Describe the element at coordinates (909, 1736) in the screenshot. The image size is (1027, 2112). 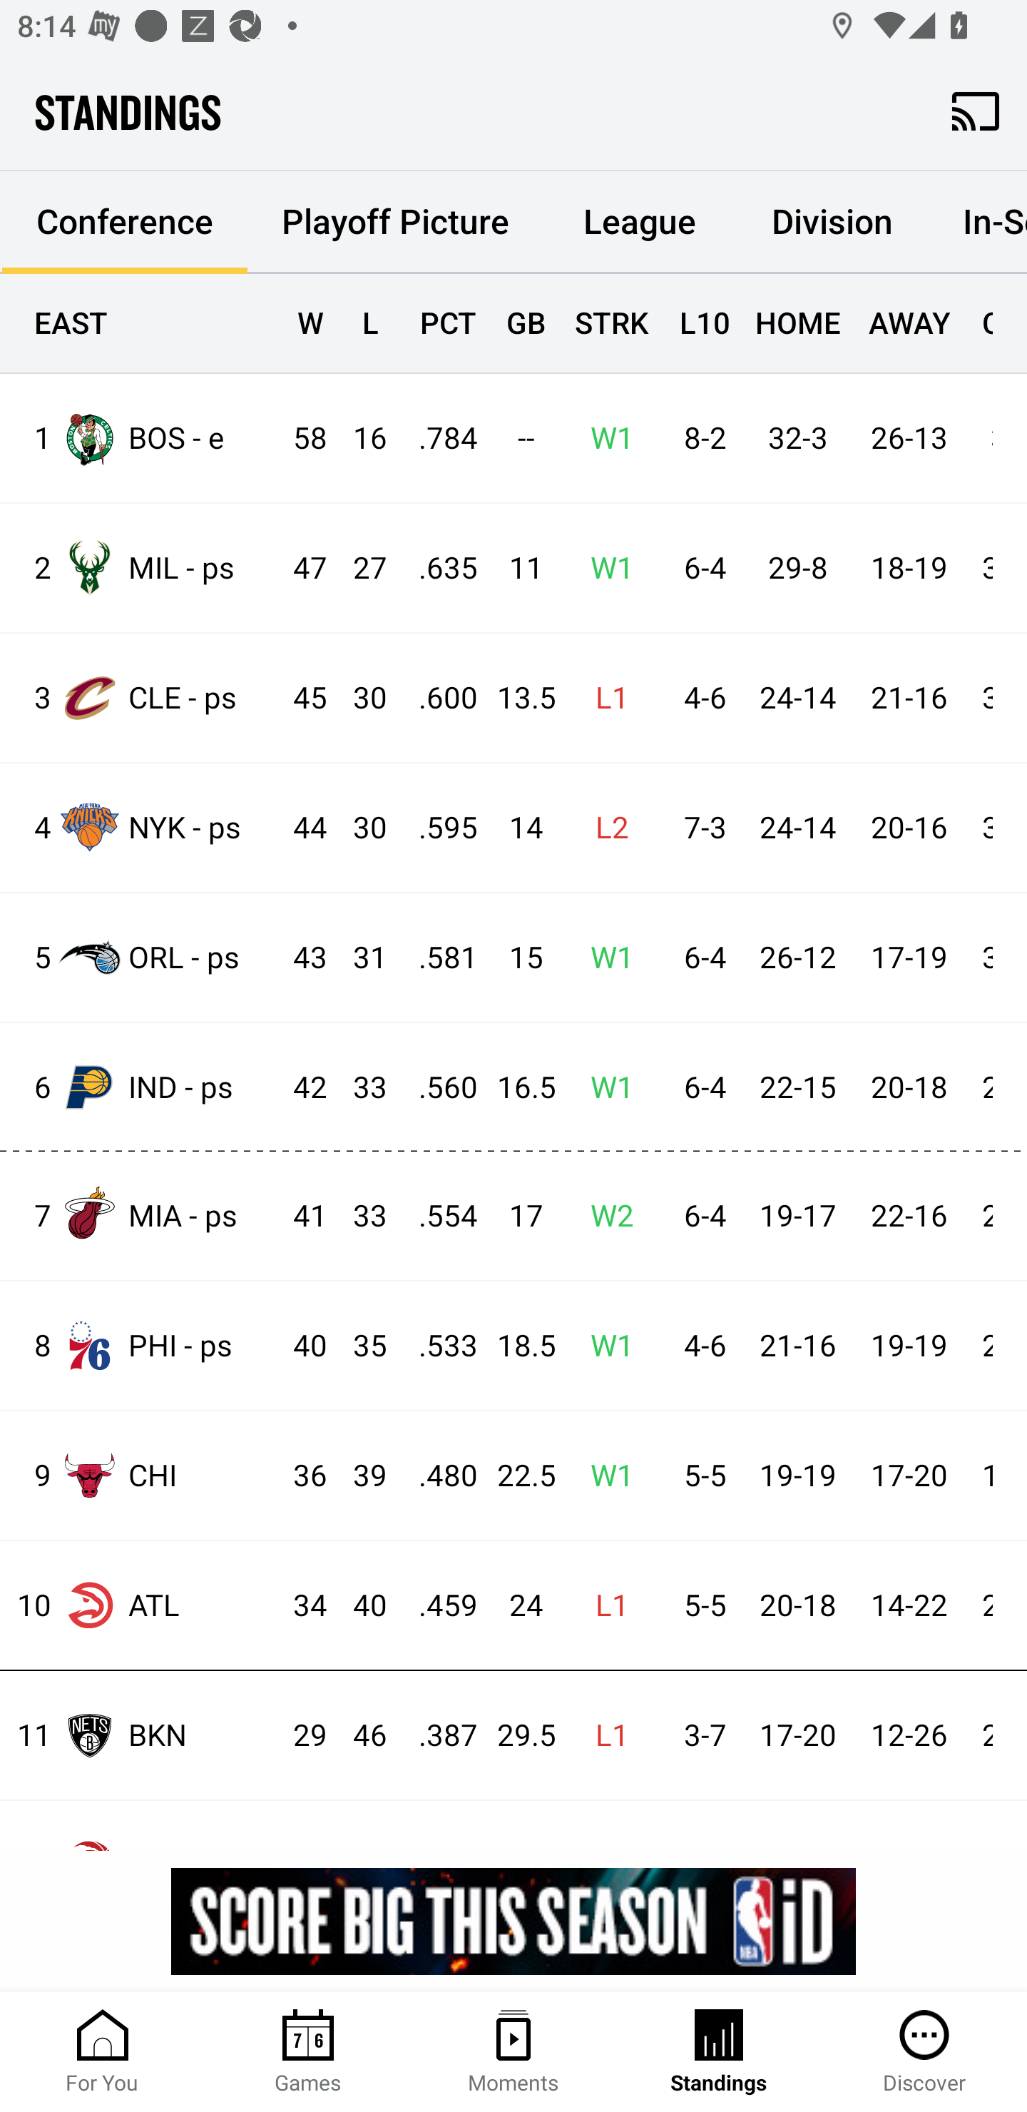
I see `12-26` at that location.